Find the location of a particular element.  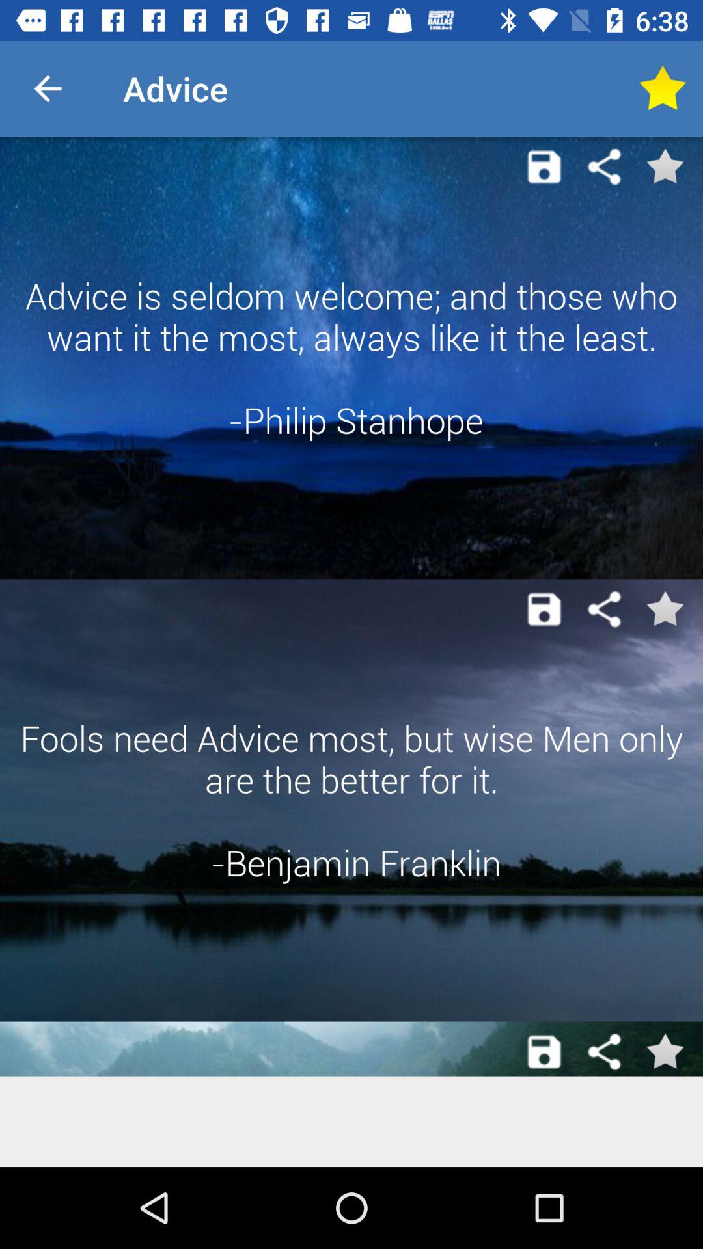

save item is located at coordinates (544, 167).